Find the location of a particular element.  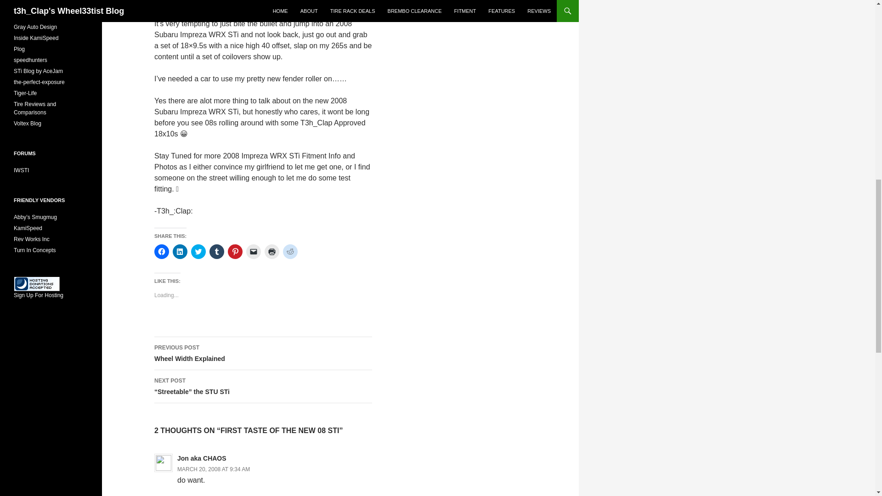

MARCH 20, 2008 AT 9:34 AM is located at coordinates (263, 354).